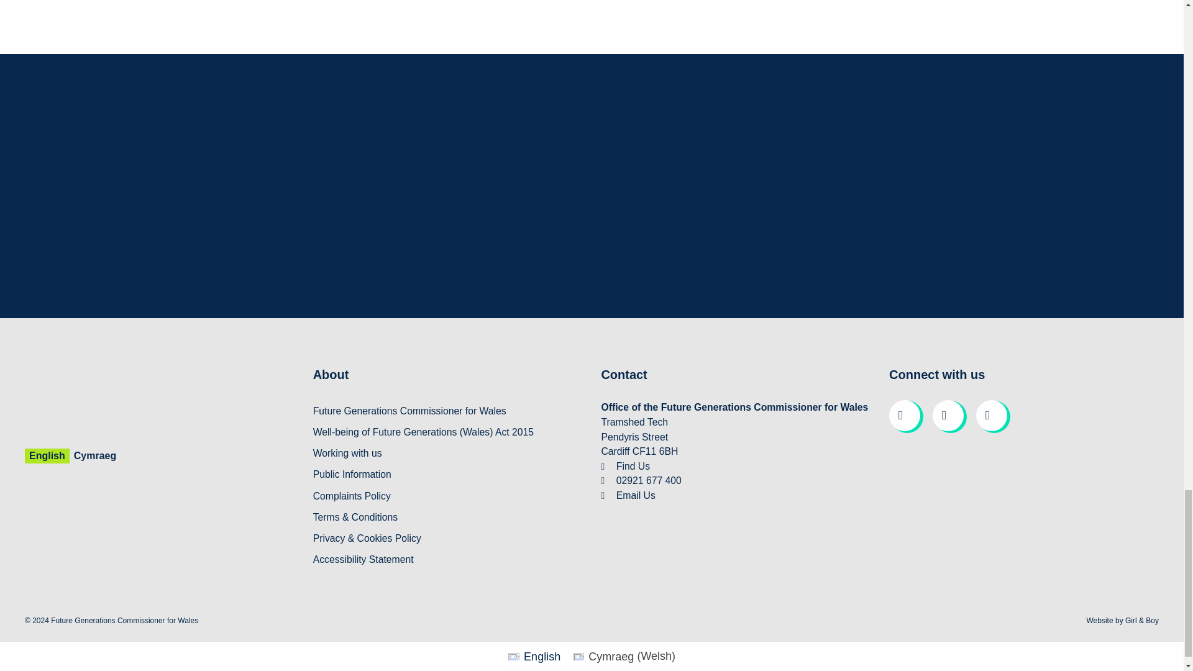 Image resolution: width=1193 pixels, height=671 pixels. What do you see at coordinates (47, 456) in the screenshot?
I see `English` at bounding box center [47, 456].